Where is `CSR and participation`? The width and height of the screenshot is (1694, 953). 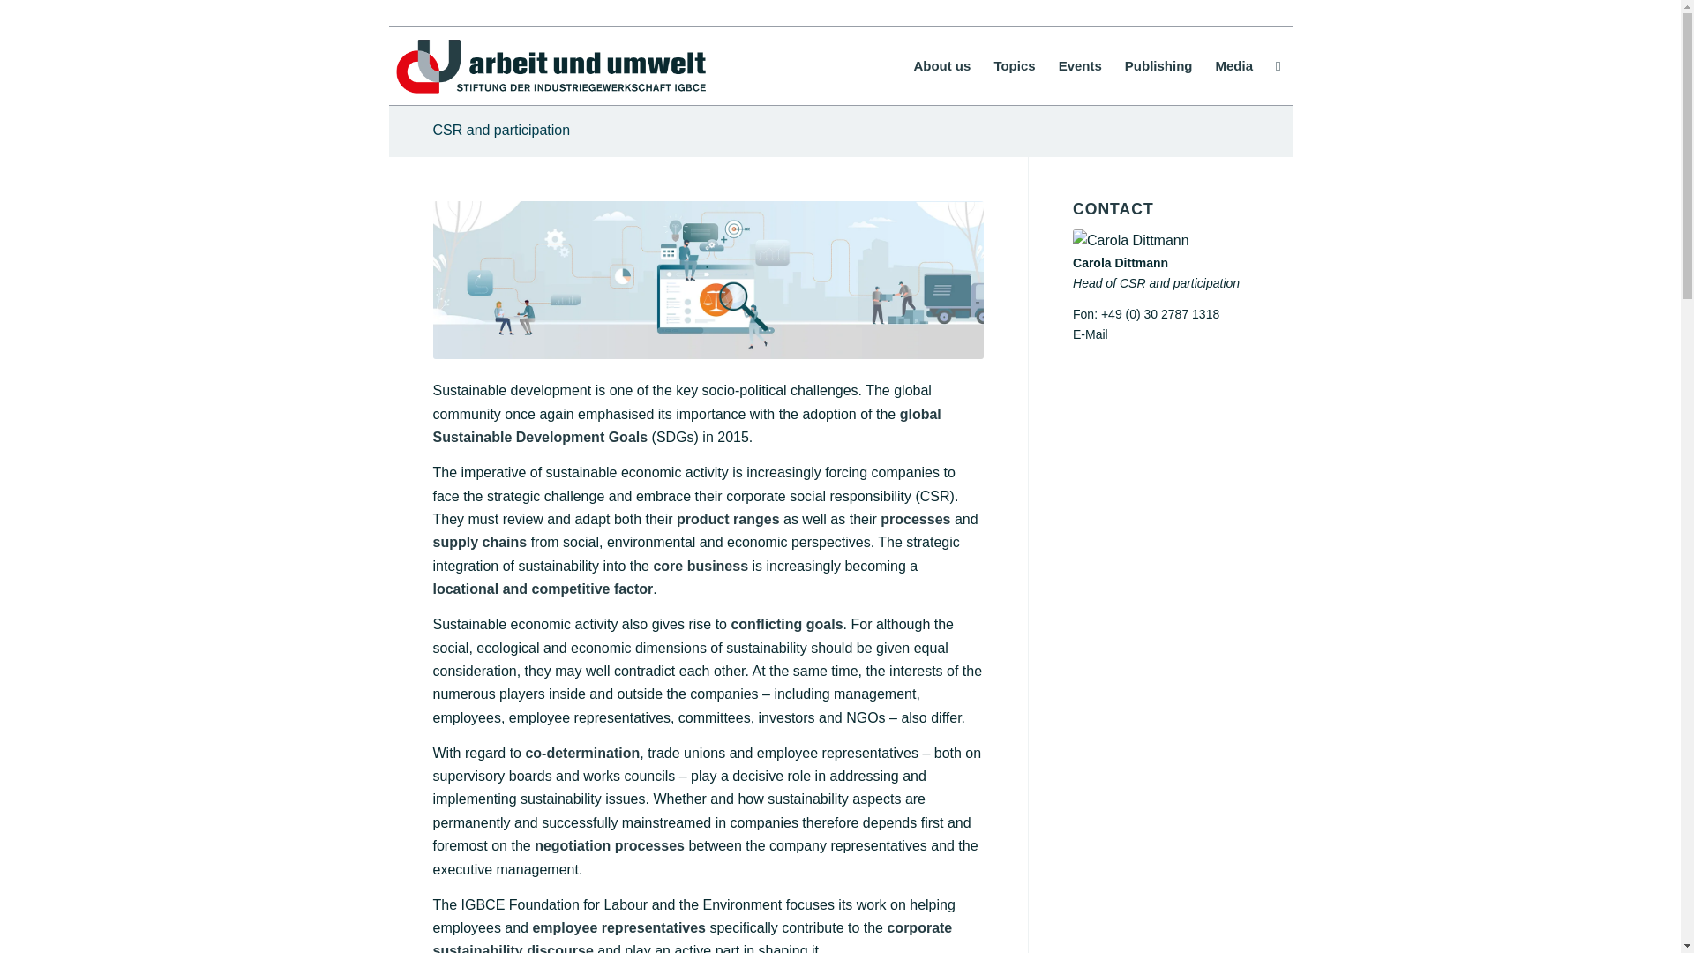 CSR and participation is located at coordinates (500, 130).